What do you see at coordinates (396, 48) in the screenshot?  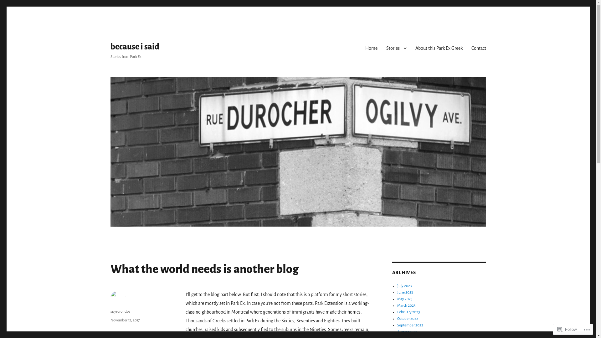 I see `Stories` at bounding box center [396, 48].